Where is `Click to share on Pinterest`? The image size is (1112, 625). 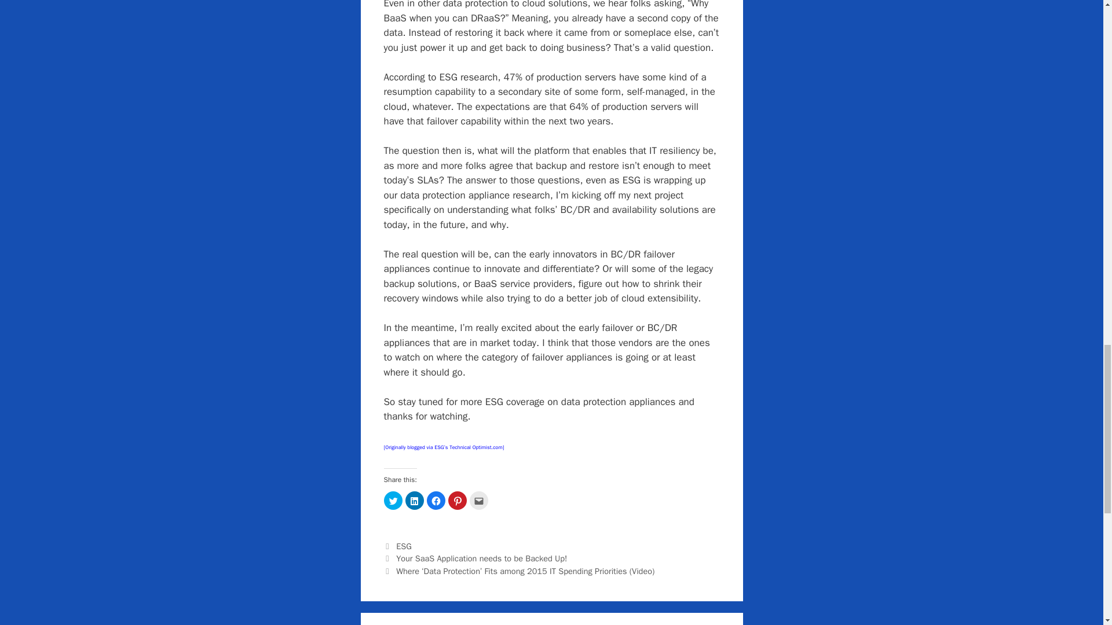 Click to share on Pinterest is located at coordinates (458, 500).